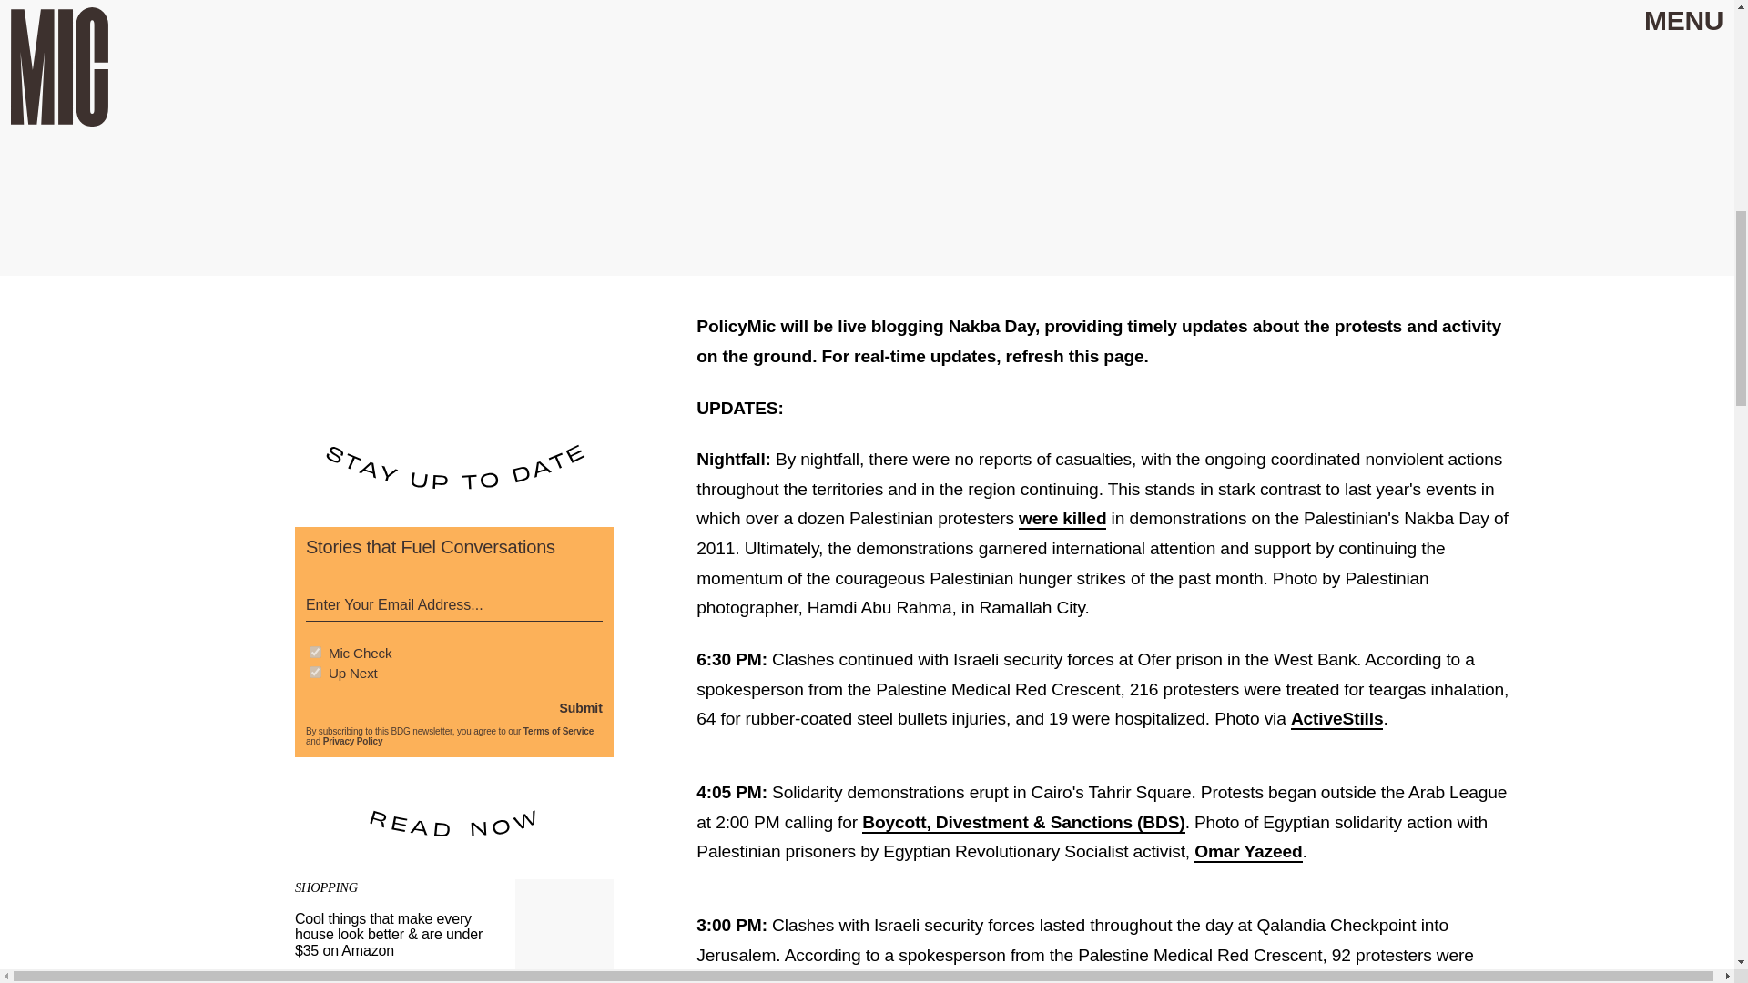 This screenshot has width=1748, height=983. What do you see at coordinates (580, 708) in the screenshot?
I see `Submit` at bounding box center [580, 708].